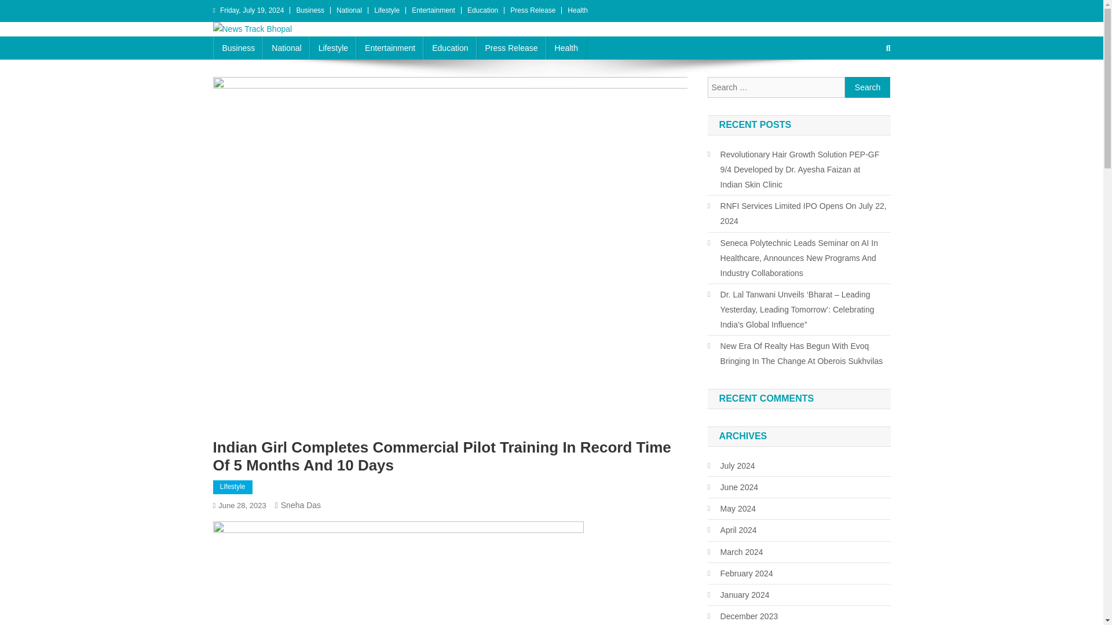  Describe the element at coordinates (577, 10) in the screenshot. I see `Health` at that location.